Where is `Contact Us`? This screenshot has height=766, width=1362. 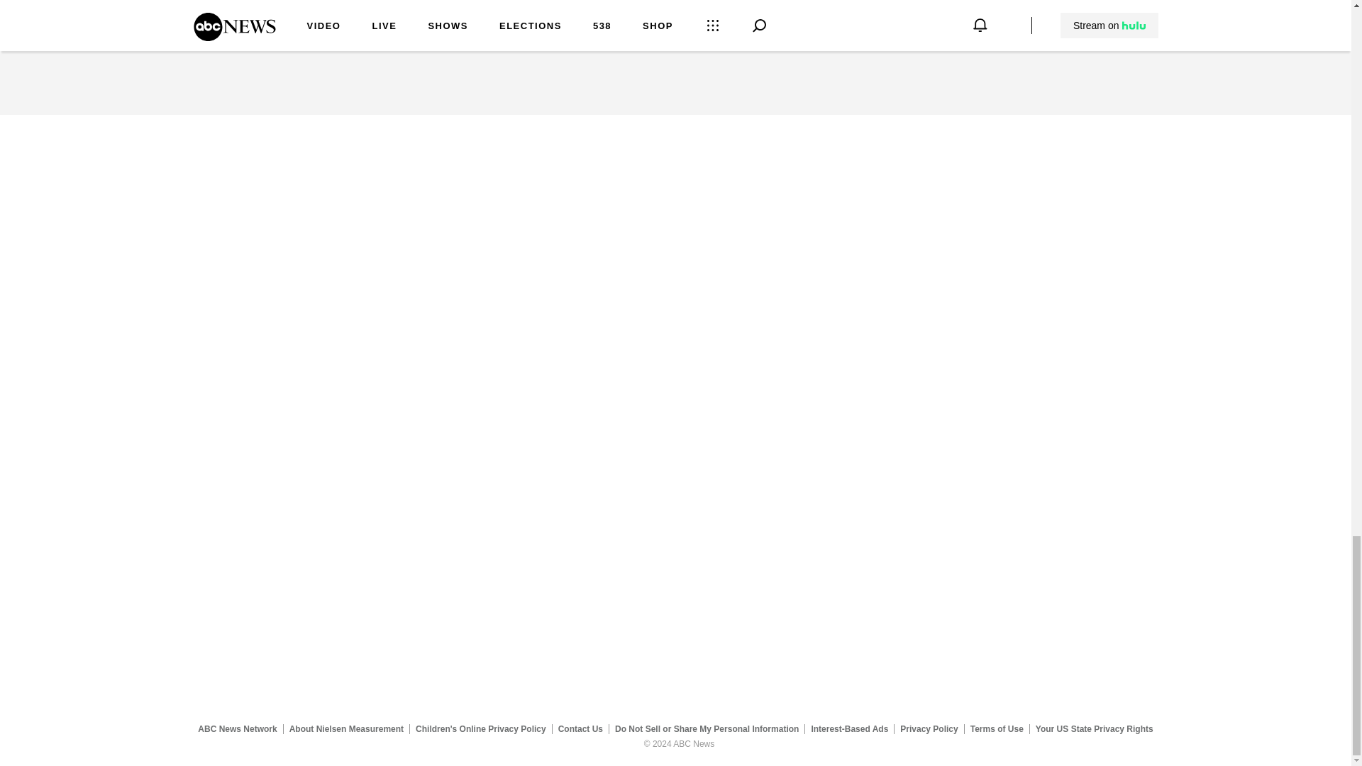 Contact Us is located at coordinates (580, 728).